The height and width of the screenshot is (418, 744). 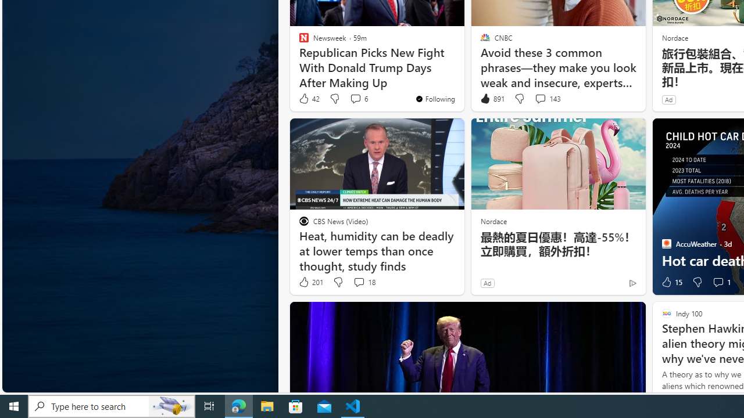 What do you see at coordinates (356, 99) in the screenshot?
I see `View comments 6 Comment` at bounding box center [356, 99].